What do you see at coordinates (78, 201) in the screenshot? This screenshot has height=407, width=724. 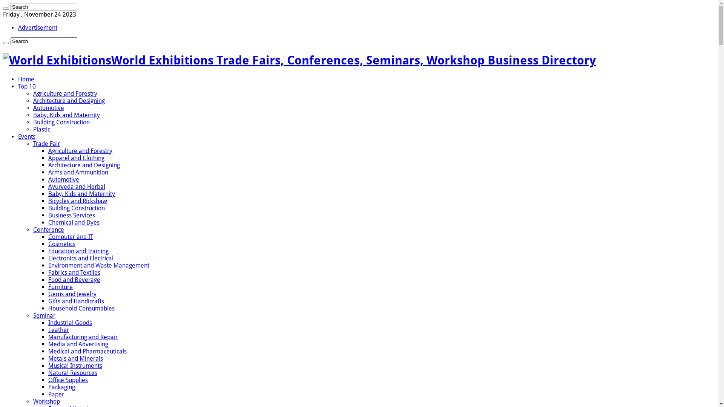 I see `Bicycles and Rickshaw` at bounding box center [78, 201].